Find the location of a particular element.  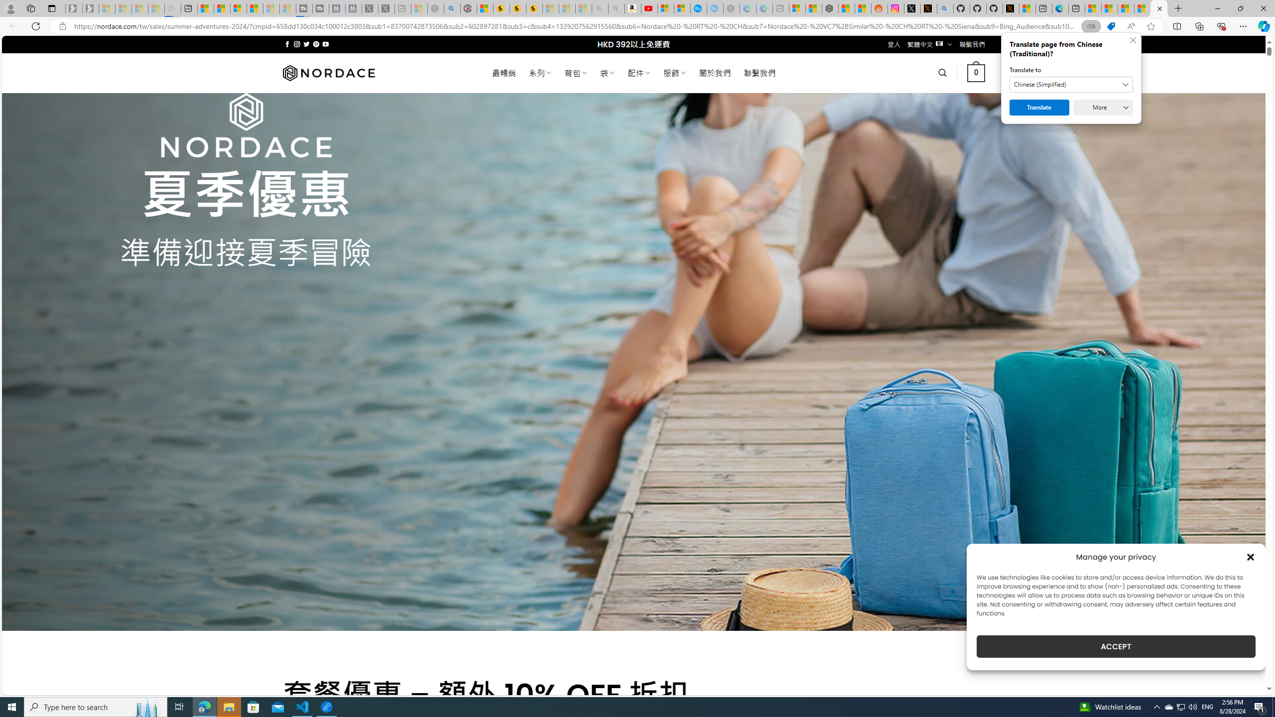

Close tab is located at coordinates (1159, 8).